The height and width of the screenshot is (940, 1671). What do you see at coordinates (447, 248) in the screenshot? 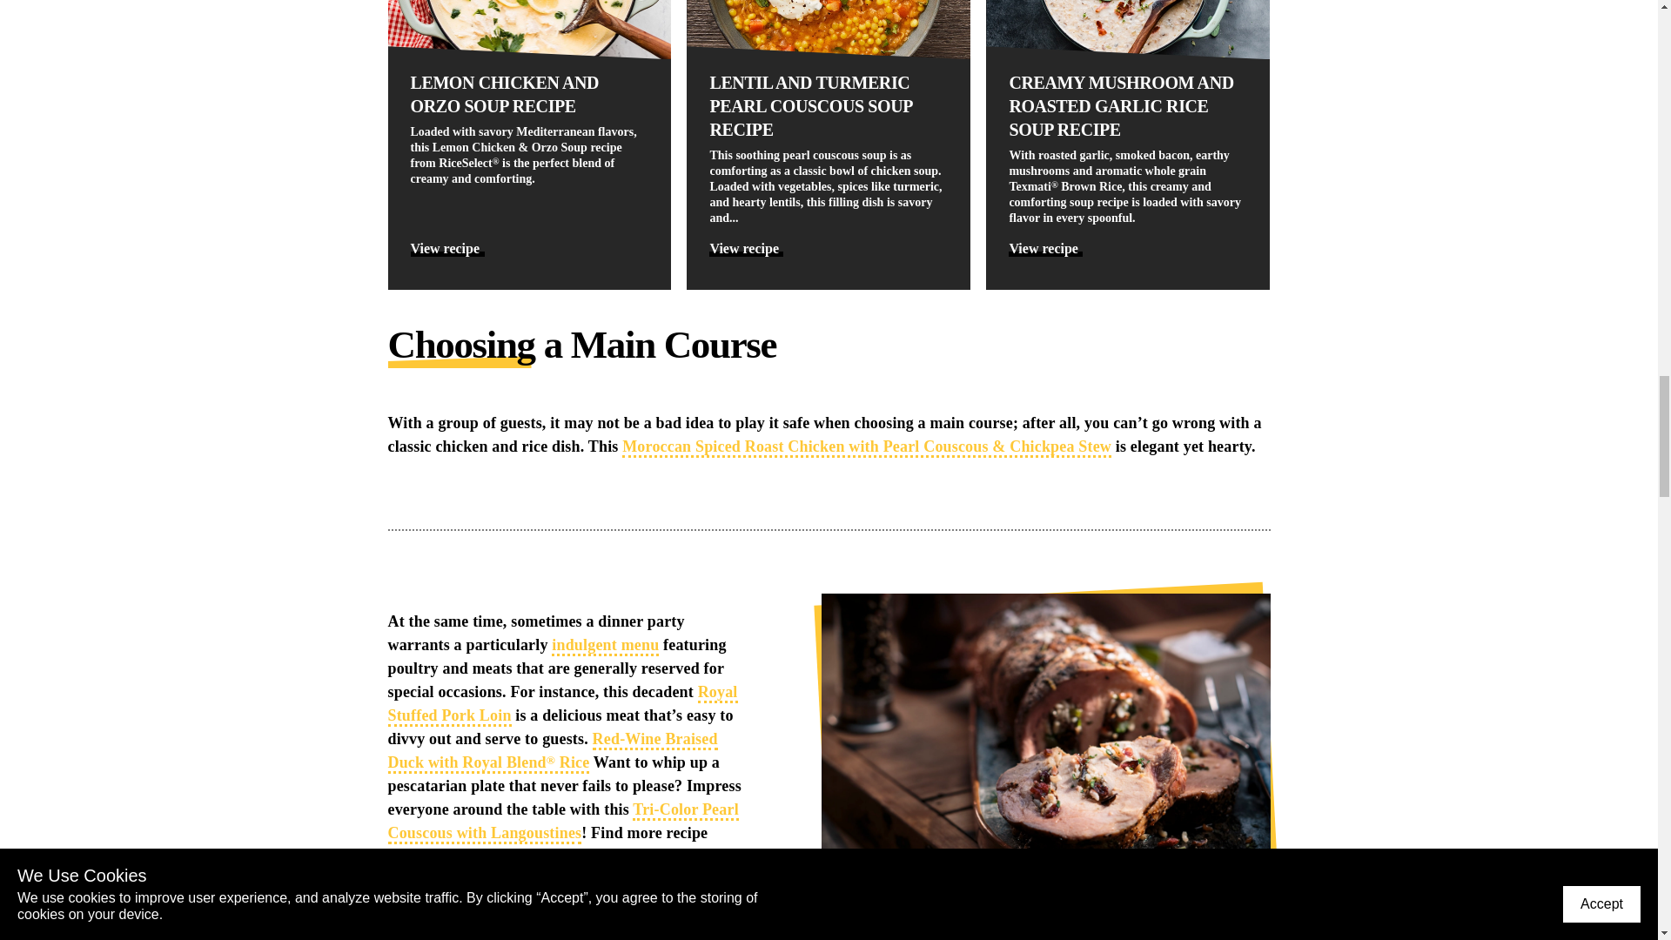
I see `View recipe` at bounding box center [447, 248].